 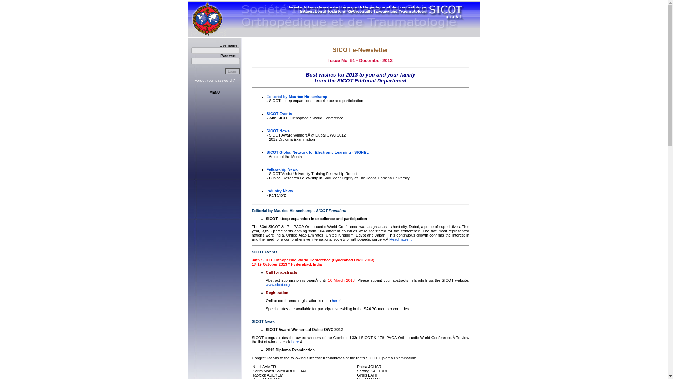 I want to click on SICOT Events, so click(x=279, y=114).